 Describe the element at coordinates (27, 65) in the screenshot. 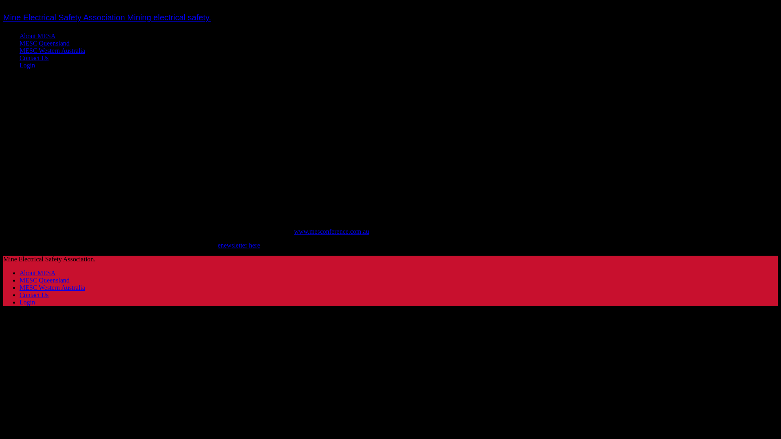

I see `Login` at that location.